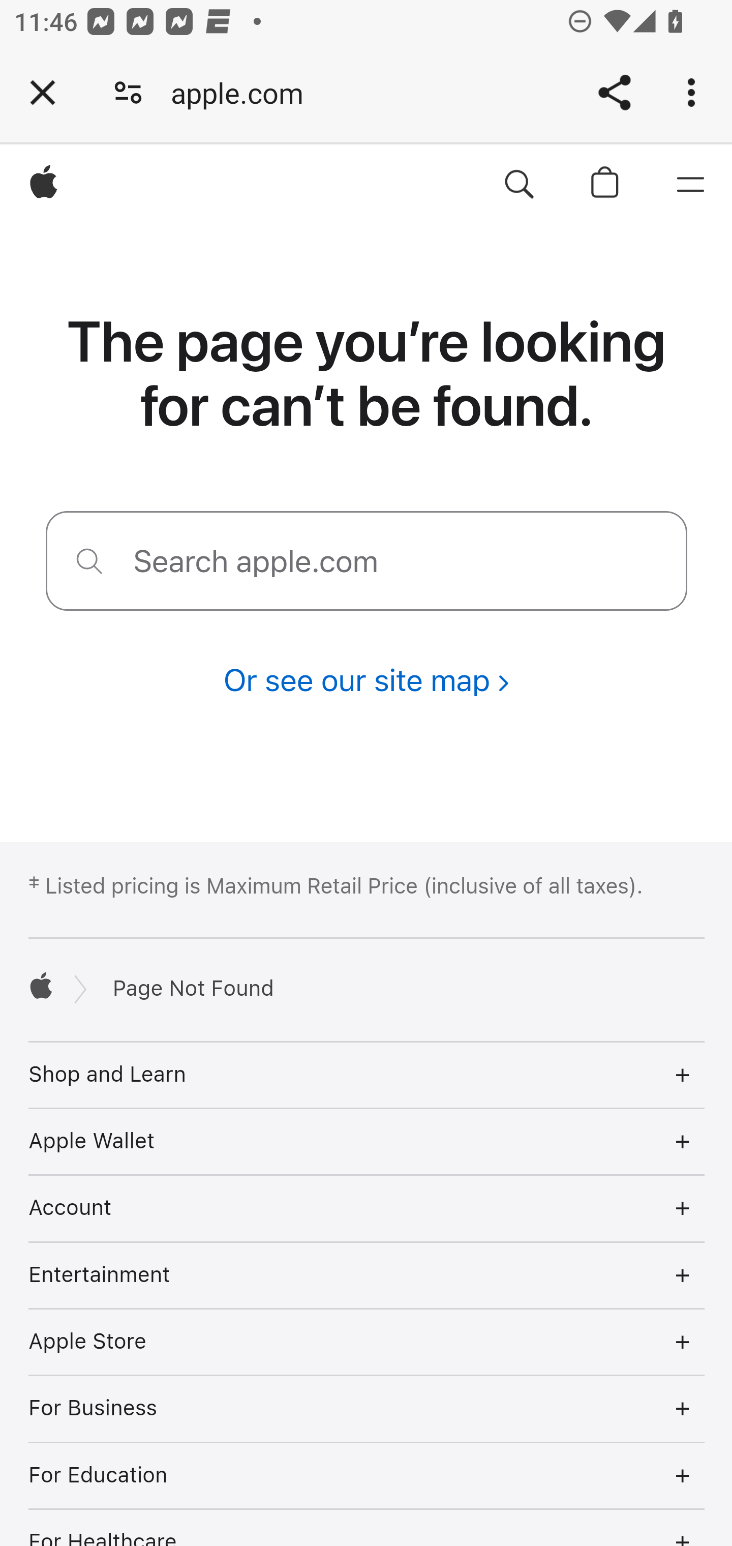  What do you see at coordinates (690, 185) in the screenshot?
I see `Menu` at bounding box center [690, 185].